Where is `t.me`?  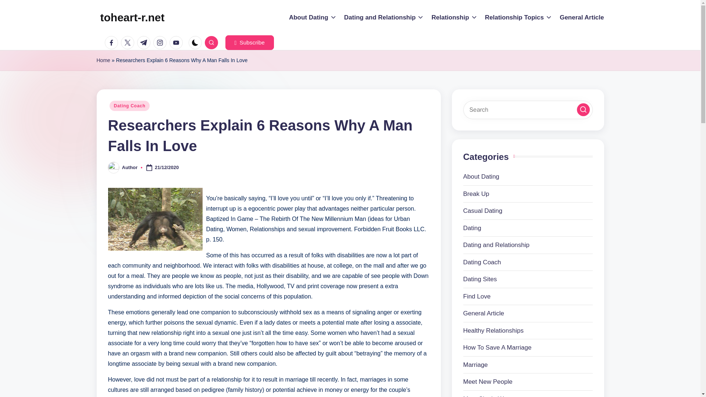 t.me is located at coordinates (145, 43).